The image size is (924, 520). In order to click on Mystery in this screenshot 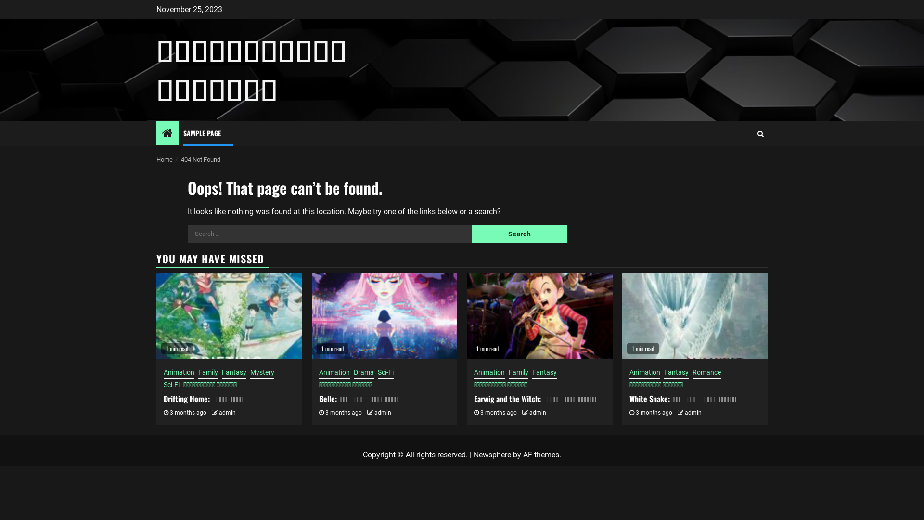, I will do `click(262, 373)`.